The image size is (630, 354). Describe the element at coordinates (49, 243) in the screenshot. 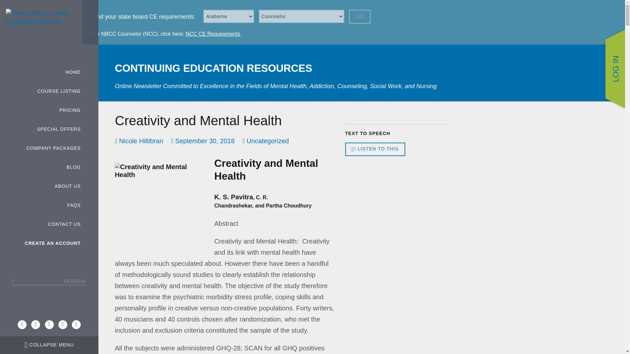

I see `CREATE AN ACCOUNT` at that location.